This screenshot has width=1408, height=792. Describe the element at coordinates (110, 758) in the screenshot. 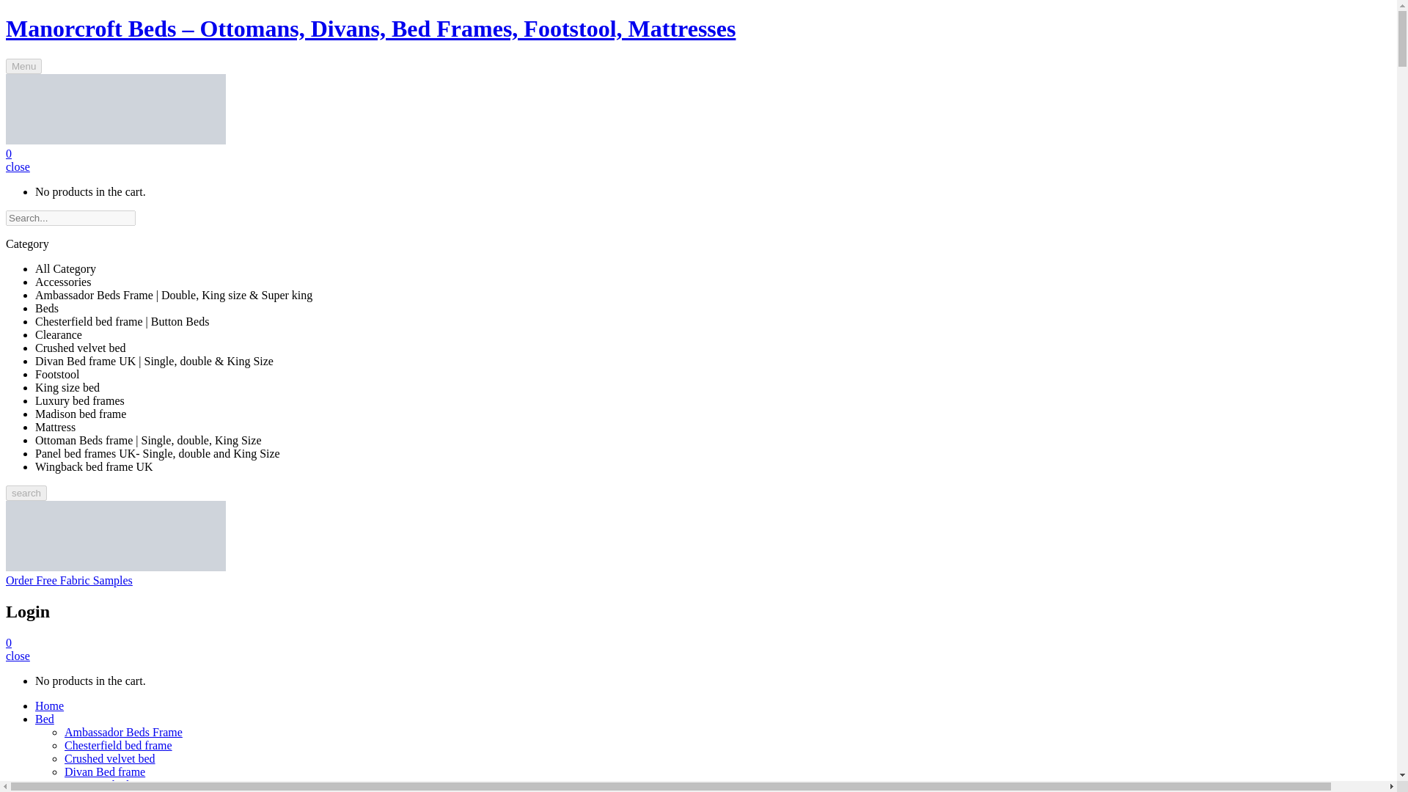

I see `Crushed velvet bed` at that location.